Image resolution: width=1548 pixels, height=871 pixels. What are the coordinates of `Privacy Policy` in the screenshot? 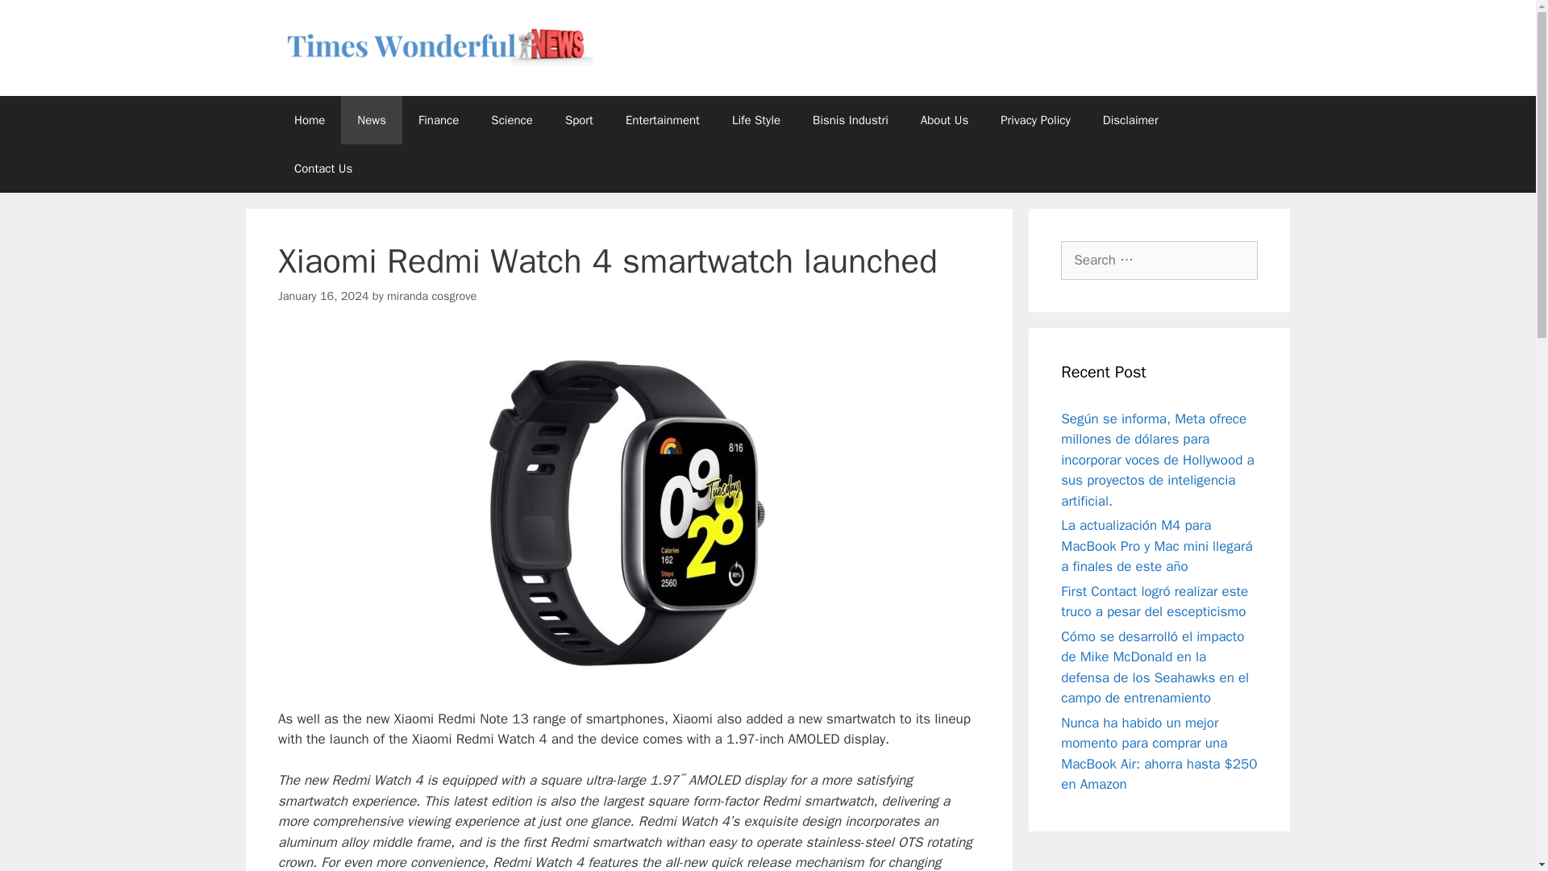 It's located at (1035, 119).